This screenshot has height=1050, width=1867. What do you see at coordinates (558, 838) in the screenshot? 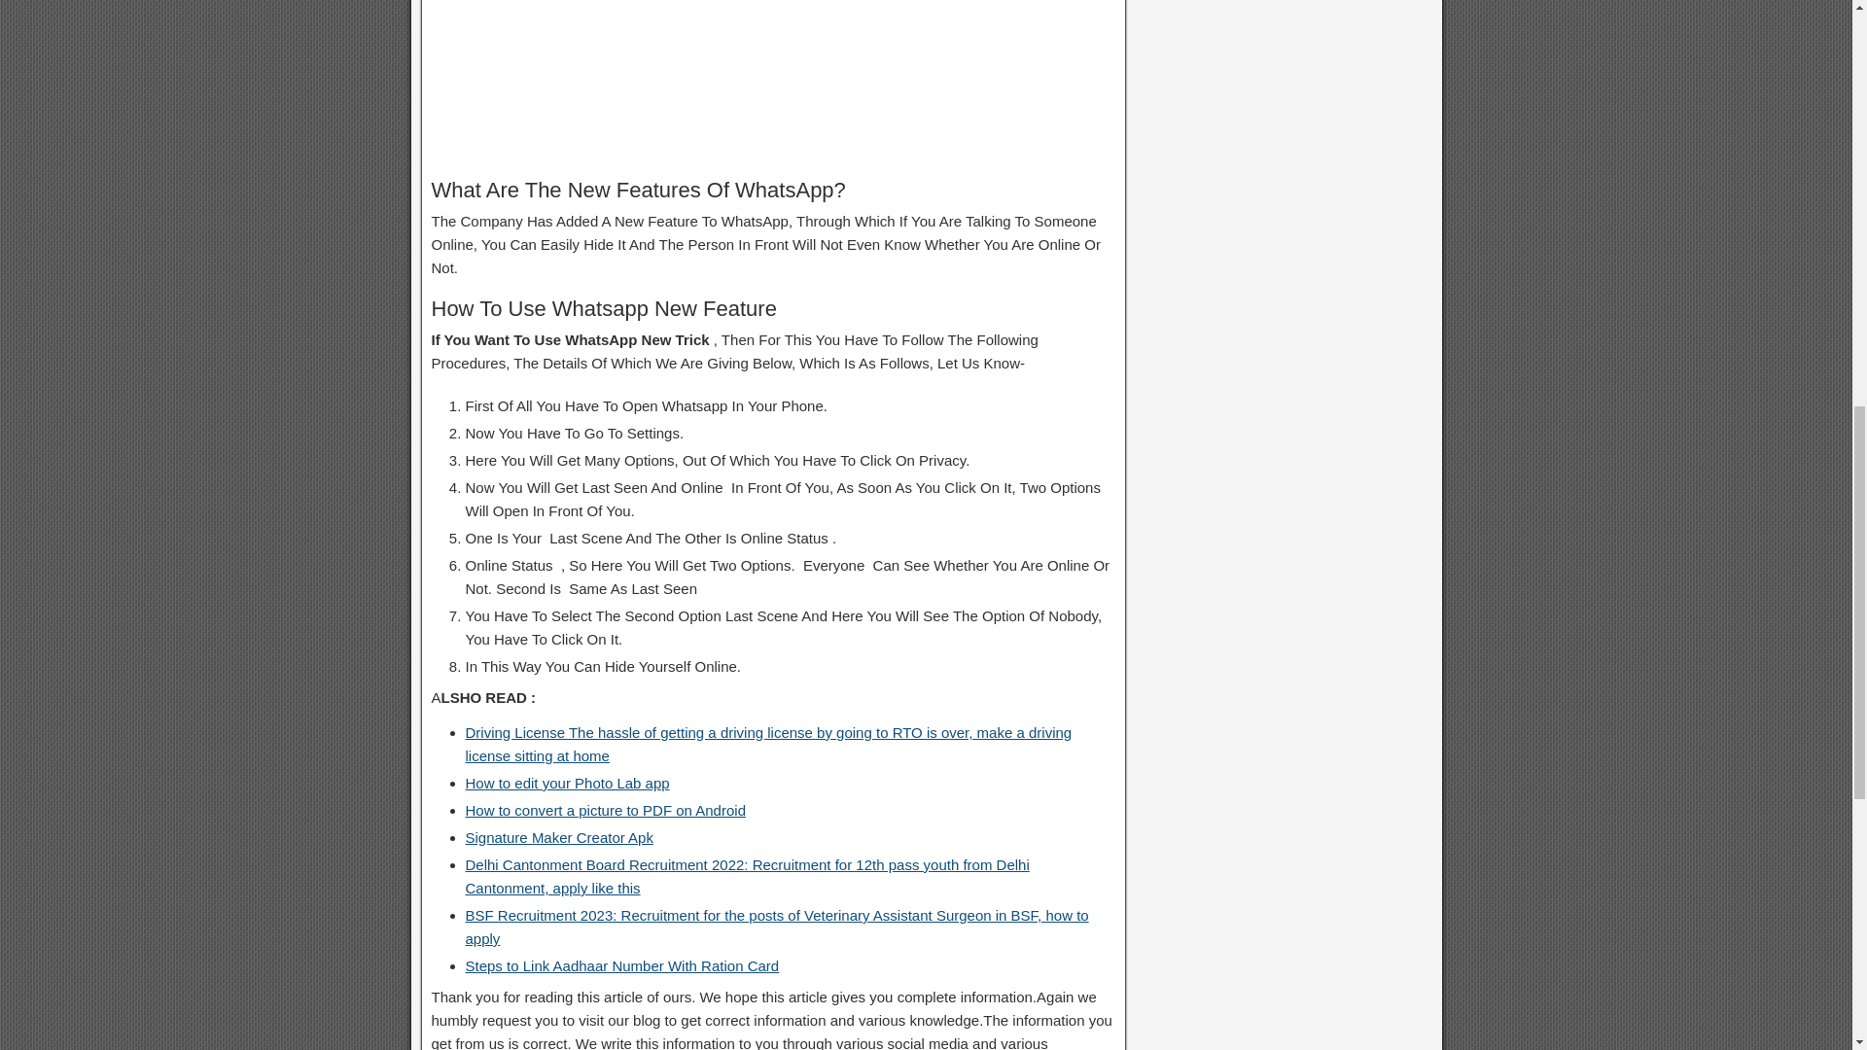
I see `Signature Maker Creator Apk` at bounding box center [558, 838].